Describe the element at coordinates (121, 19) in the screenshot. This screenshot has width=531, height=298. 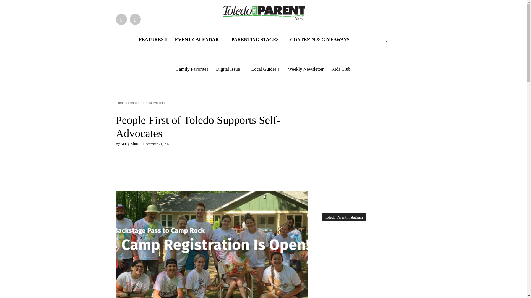
I see `Facebook` at that location.